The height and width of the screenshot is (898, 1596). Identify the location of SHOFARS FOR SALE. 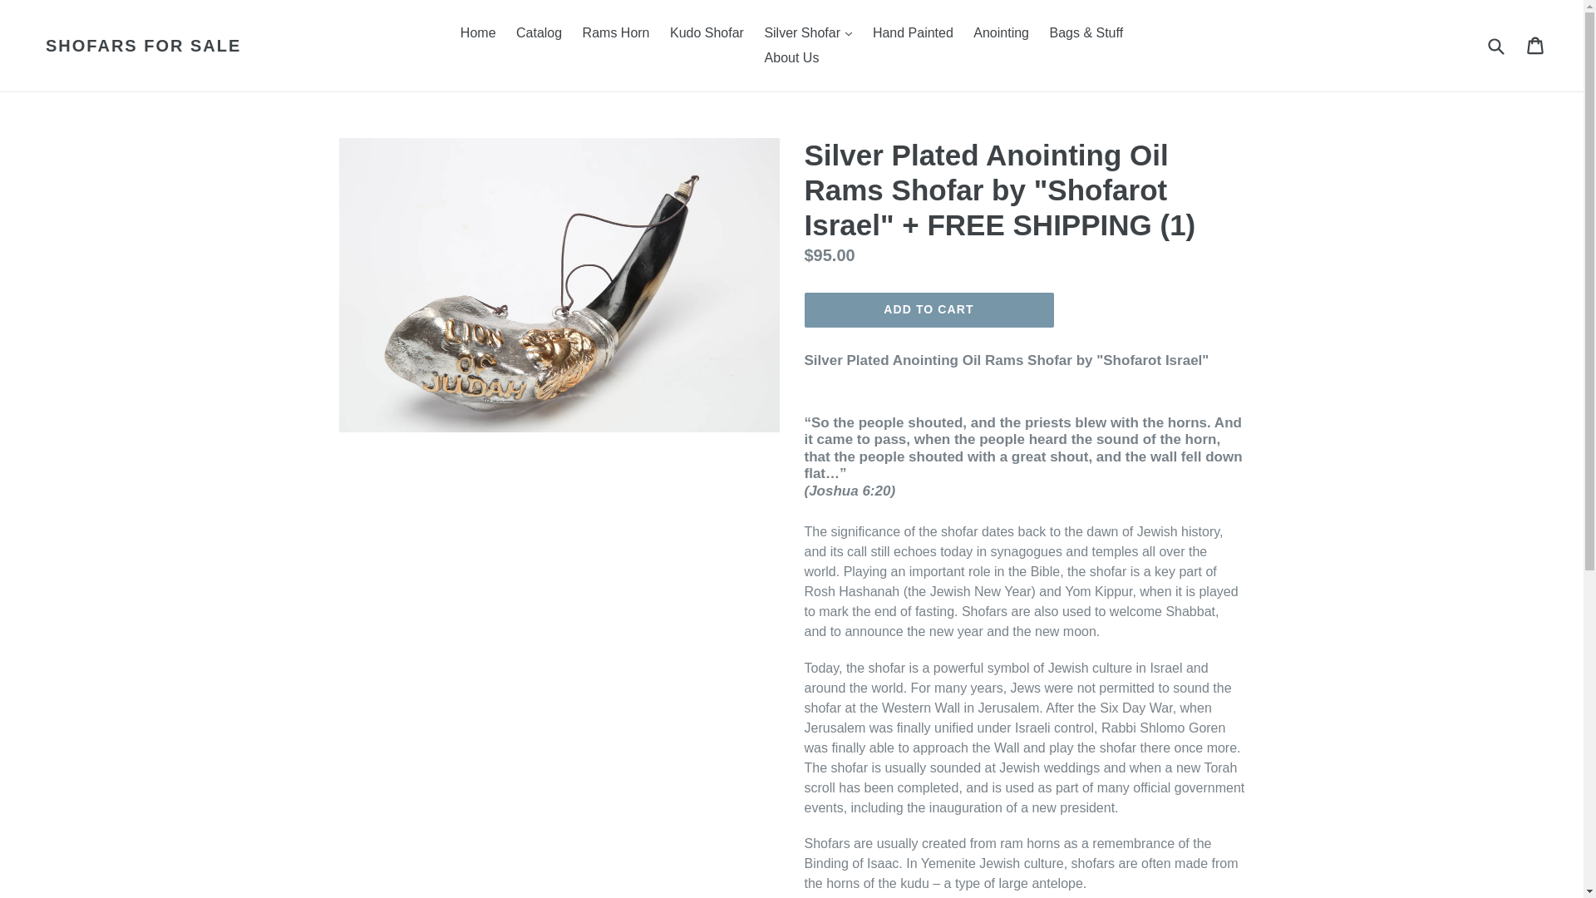
(143, 45).